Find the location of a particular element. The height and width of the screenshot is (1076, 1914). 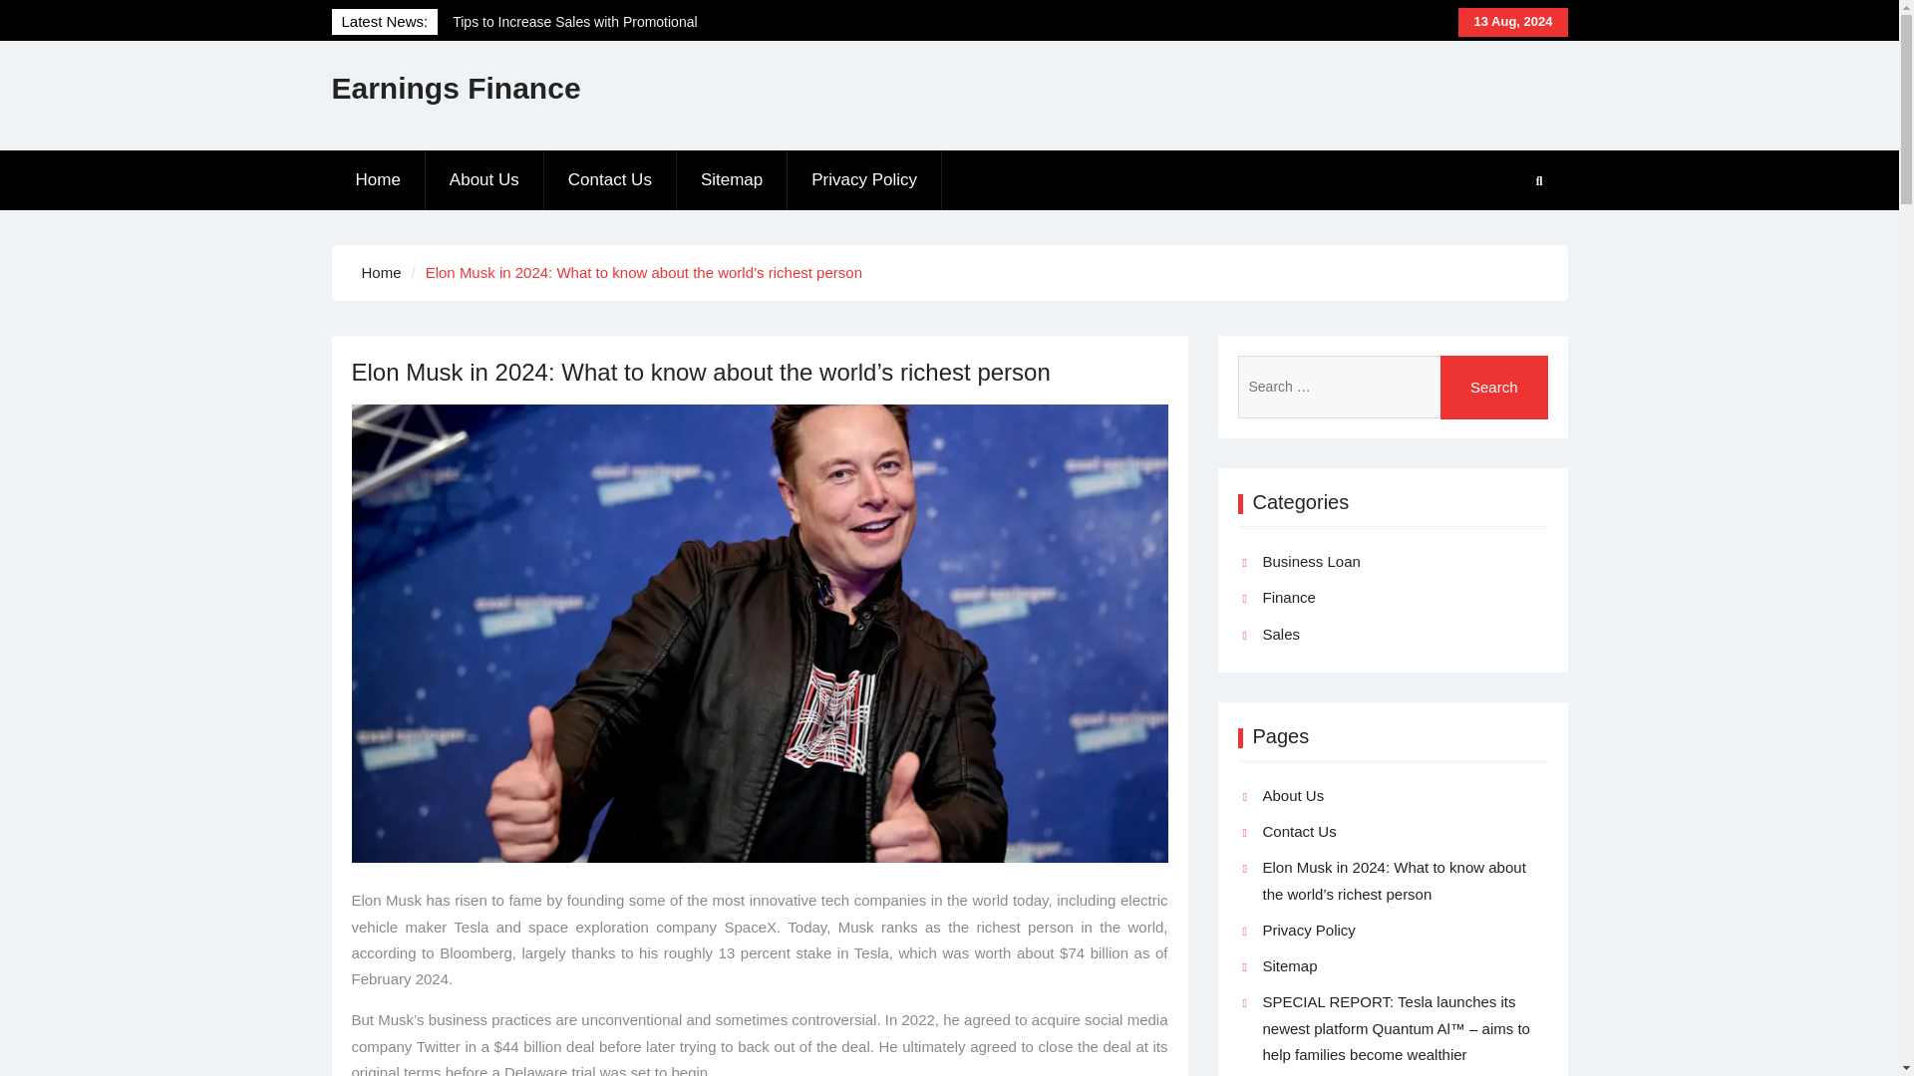

Sitemap is located at coordinates (1288, 966).